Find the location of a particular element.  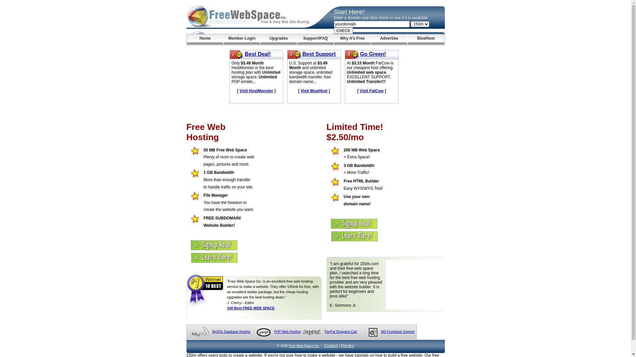

Free Web Space Inc. is located at coordinates (304, 346).